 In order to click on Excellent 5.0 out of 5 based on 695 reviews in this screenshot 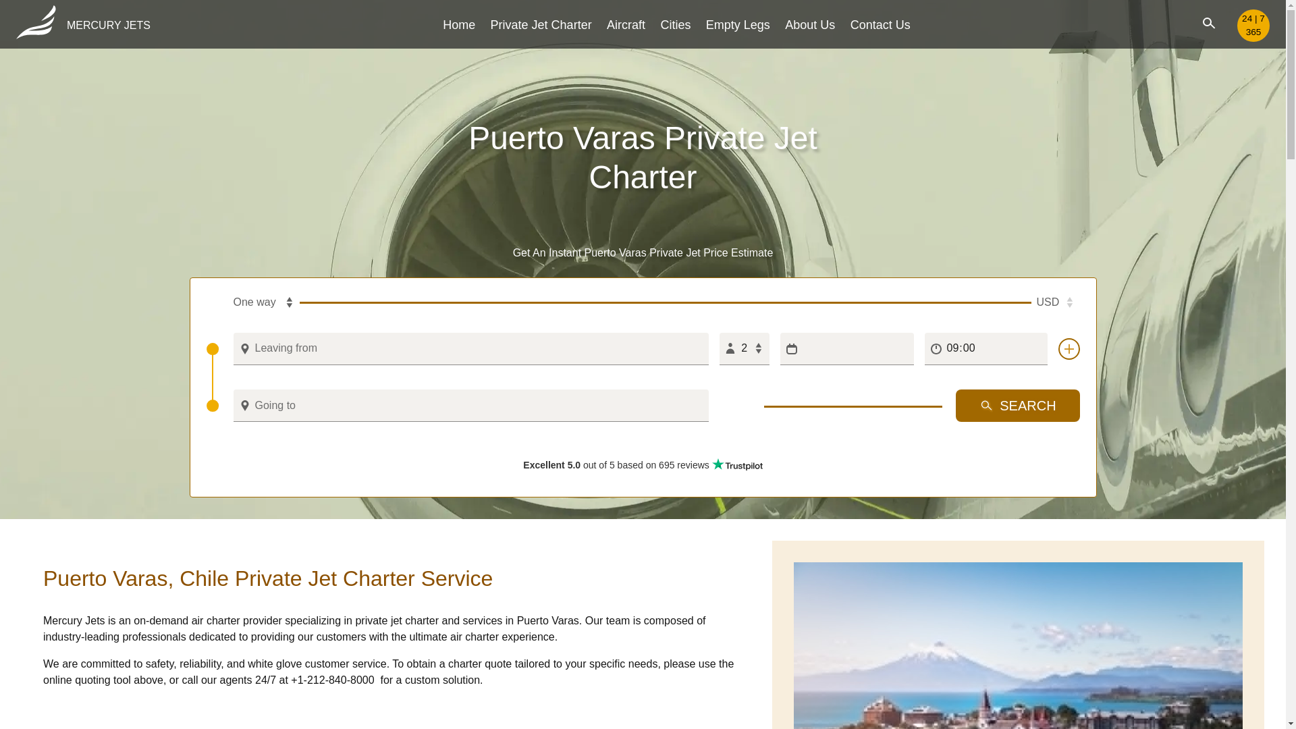, I will do `click(643, 464)`.